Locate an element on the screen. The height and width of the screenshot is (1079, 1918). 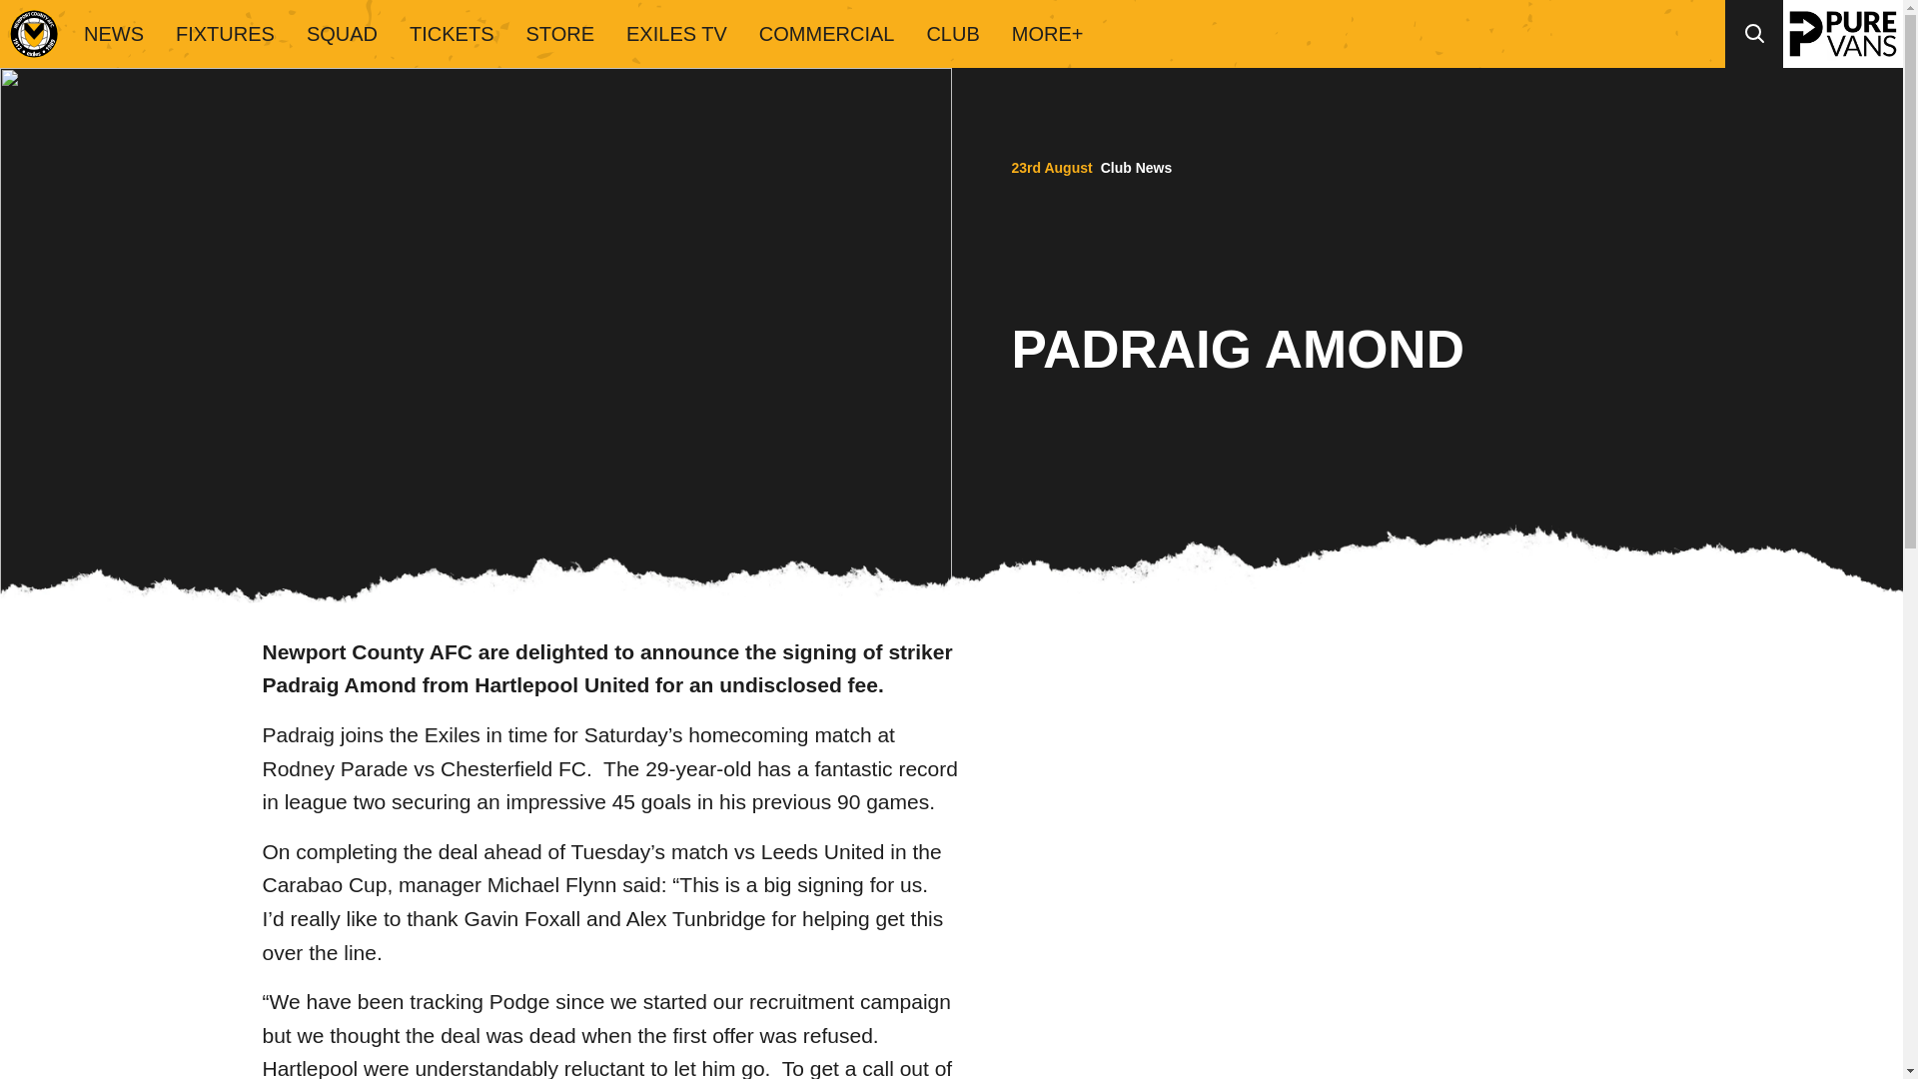
EXILES TV is located at coordinates (676, 34).